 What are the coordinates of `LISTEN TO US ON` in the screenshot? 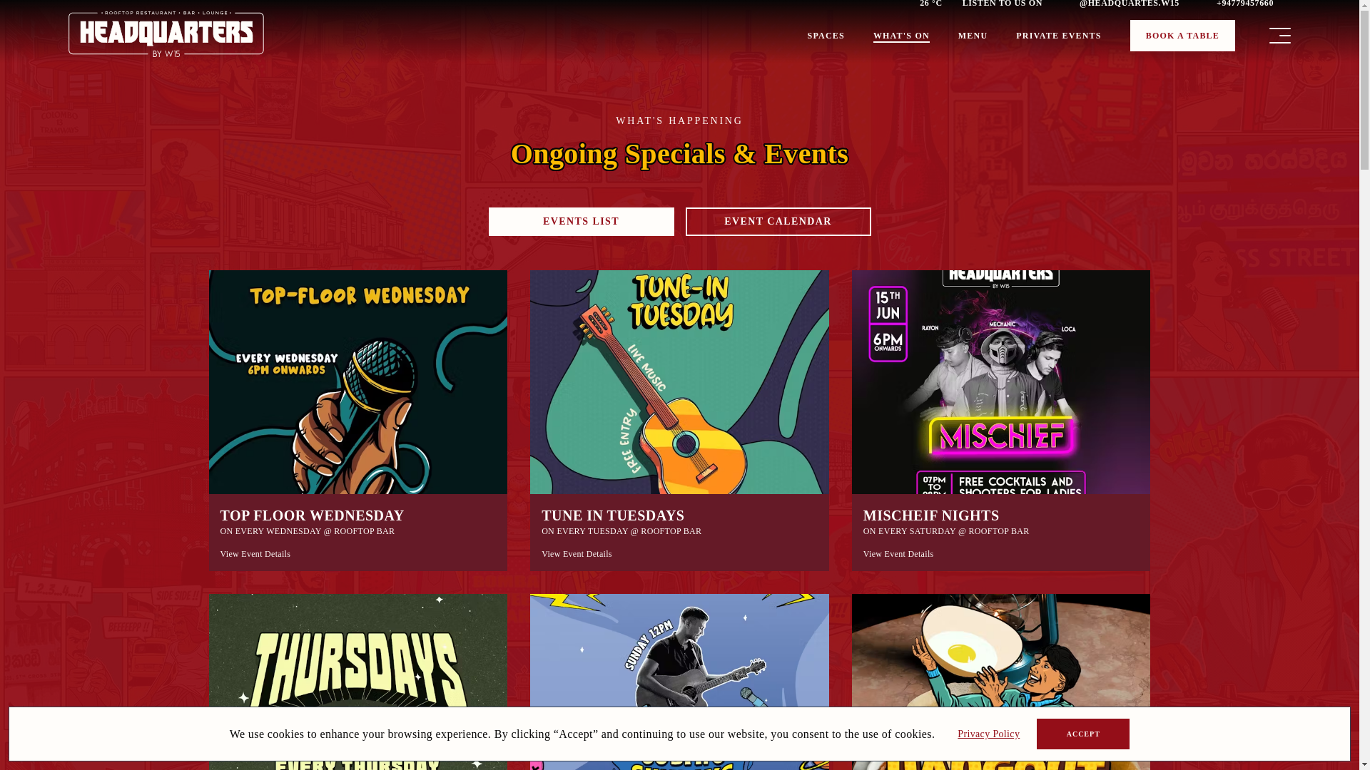 It's located at (1010, 4).